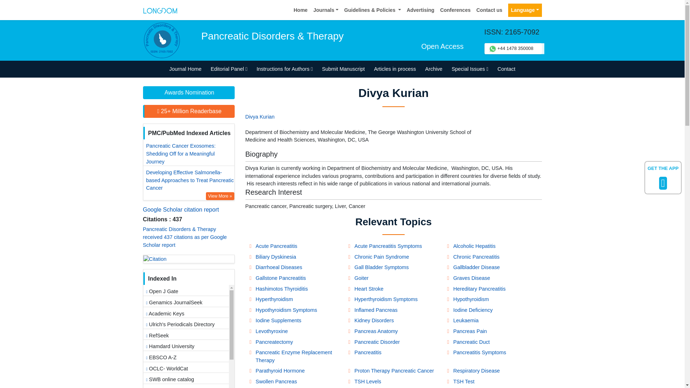  What do you see at coordinates (229, 69) in the screenshot?
I see `Editorial Panel` at bounding box center [229, 69].